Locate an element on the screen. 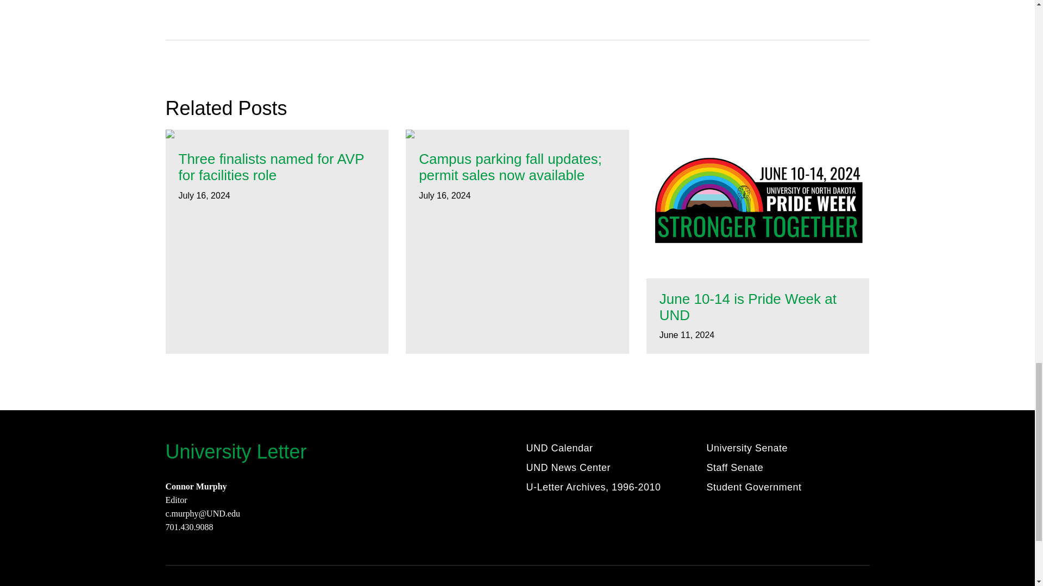  UND News Center is located at coordinates (568, 469).